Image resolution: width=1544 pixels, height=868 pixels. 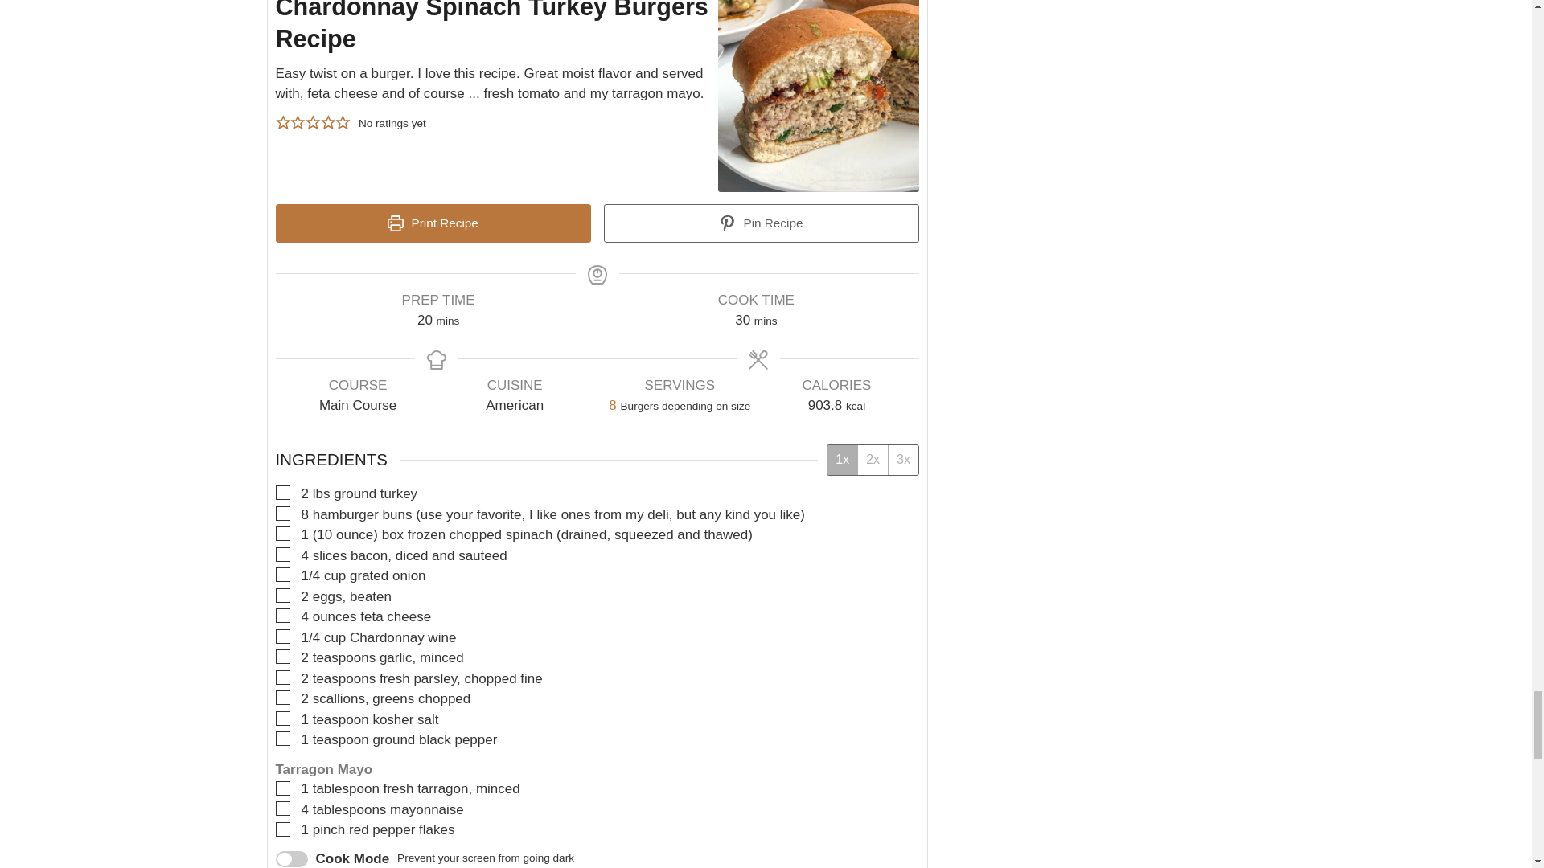 What do you see at coordinates (872, 460) in the screenshot?
I see `2x` at bounding box center [872, 460].